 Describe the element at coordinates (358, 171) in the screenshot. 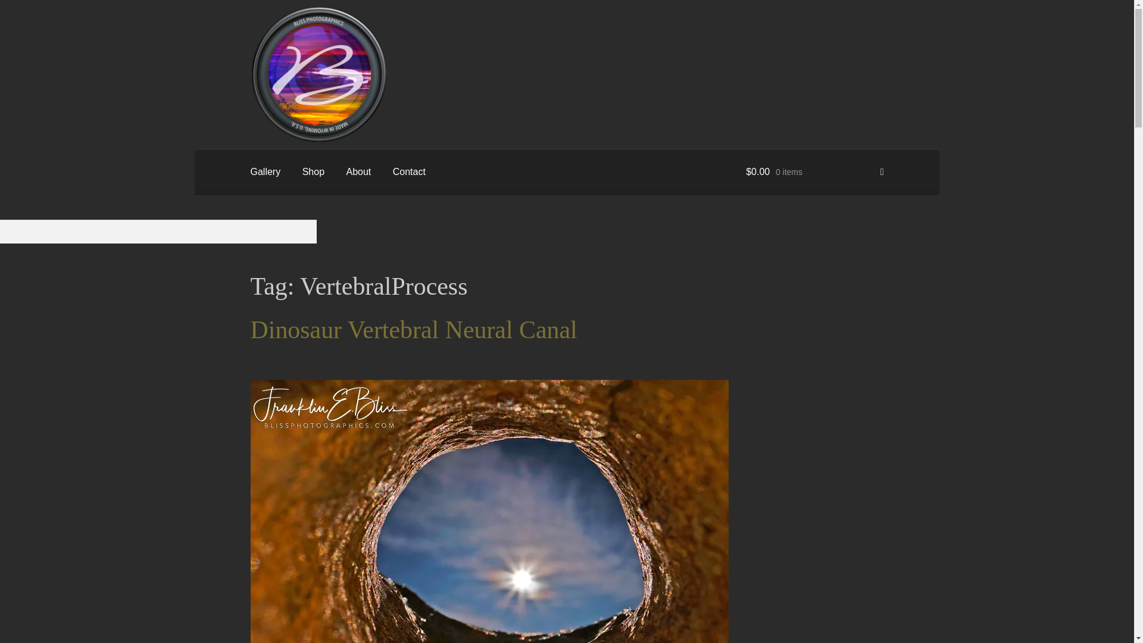

I see `About` at that location.